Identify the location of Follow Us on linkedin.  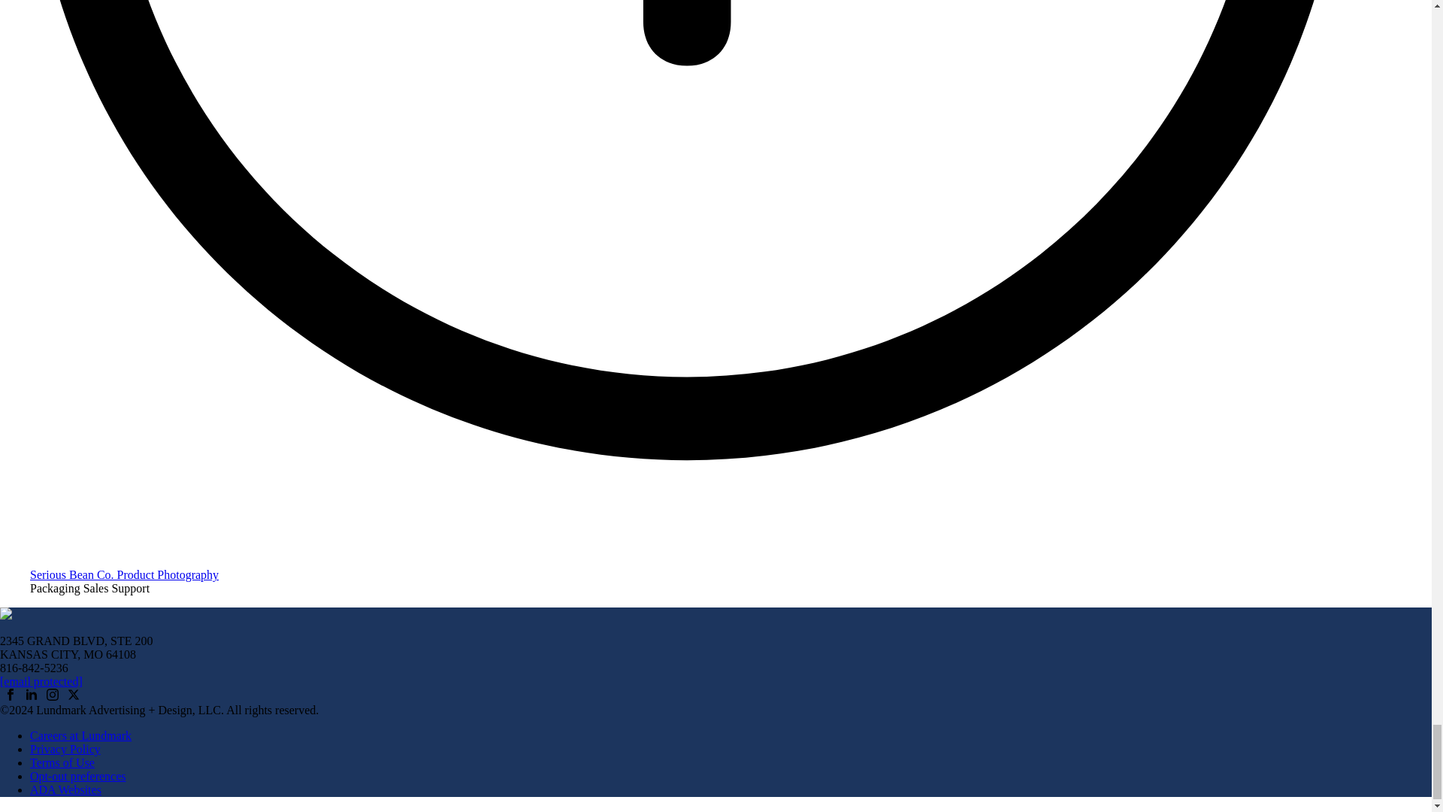
(32, 696).